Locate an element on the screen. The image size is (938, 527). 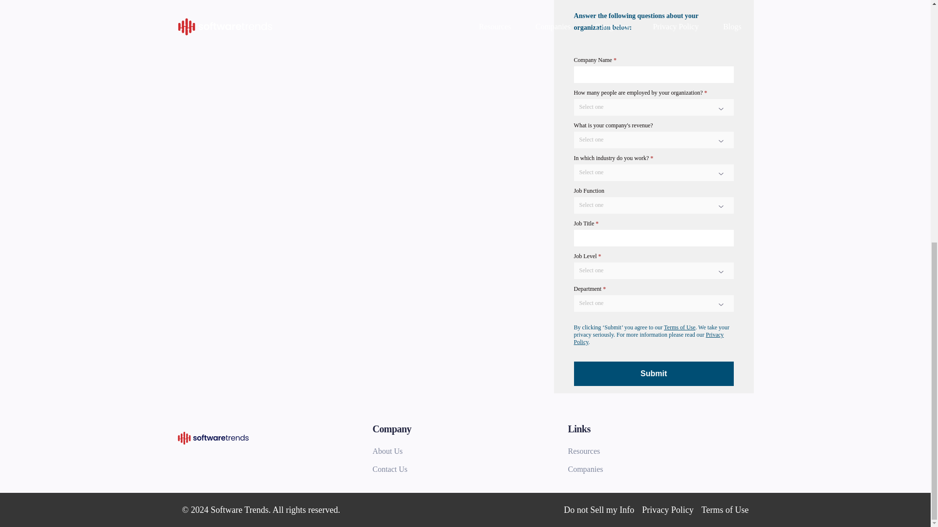
Resources is located at coordinates (660, 451).